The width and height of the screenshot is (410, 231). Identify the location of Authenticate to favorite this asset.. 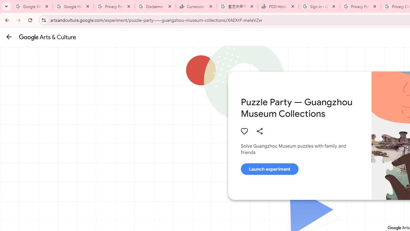
(244, 131).